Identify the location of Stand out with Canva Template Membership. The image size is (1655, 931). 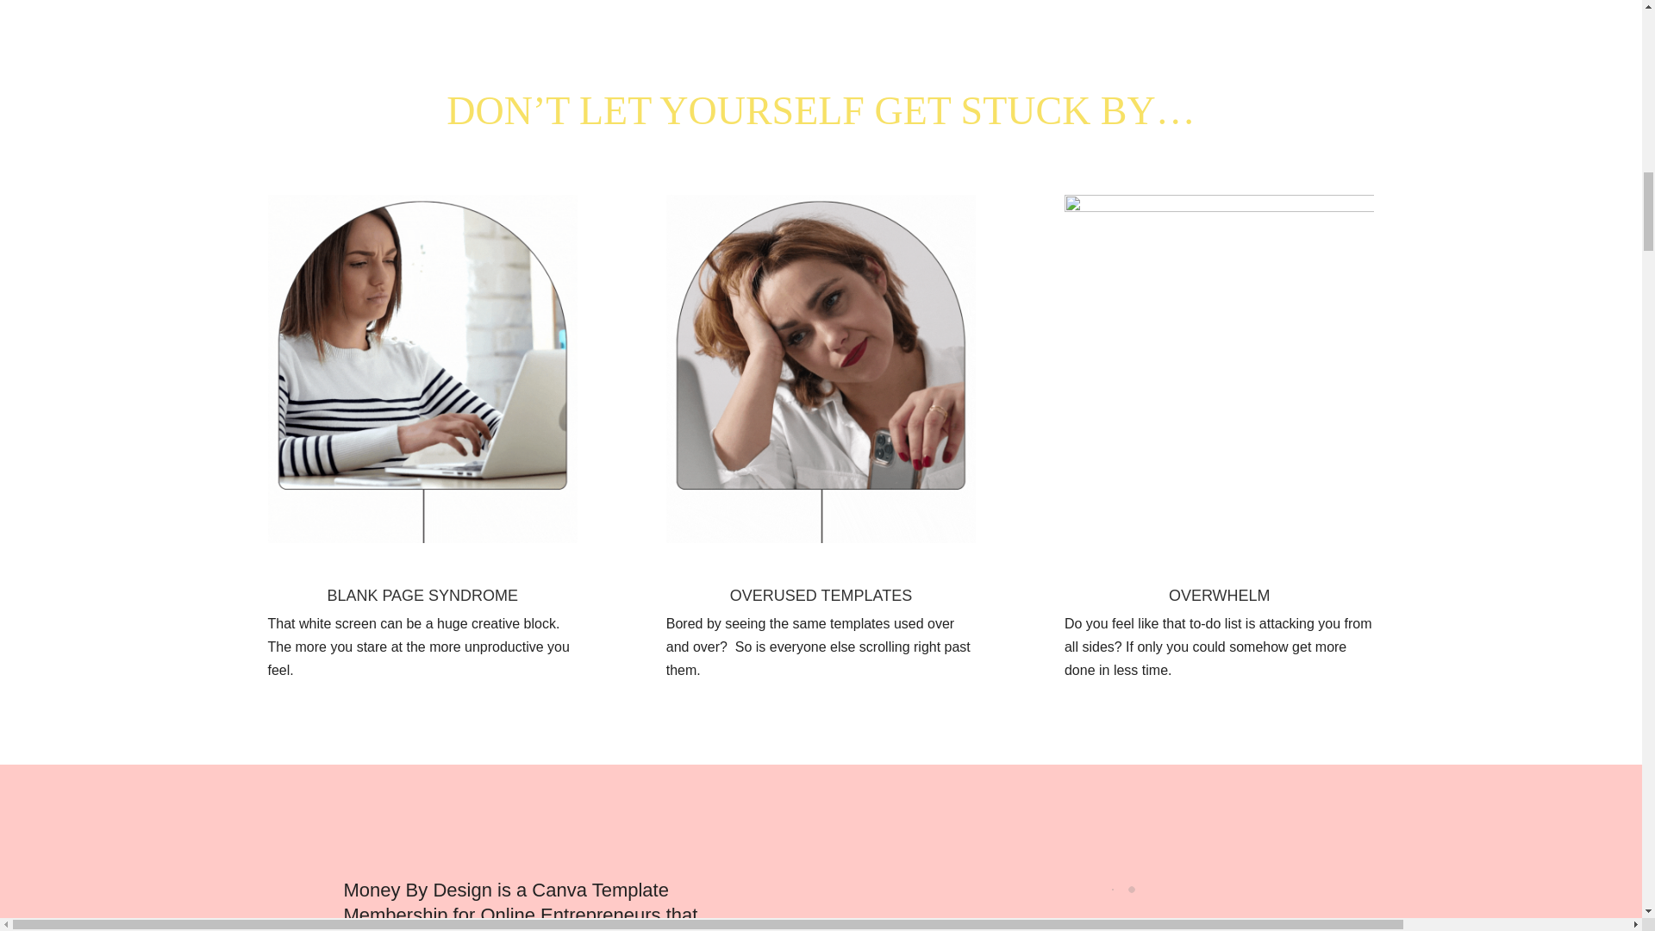
(821, 368).